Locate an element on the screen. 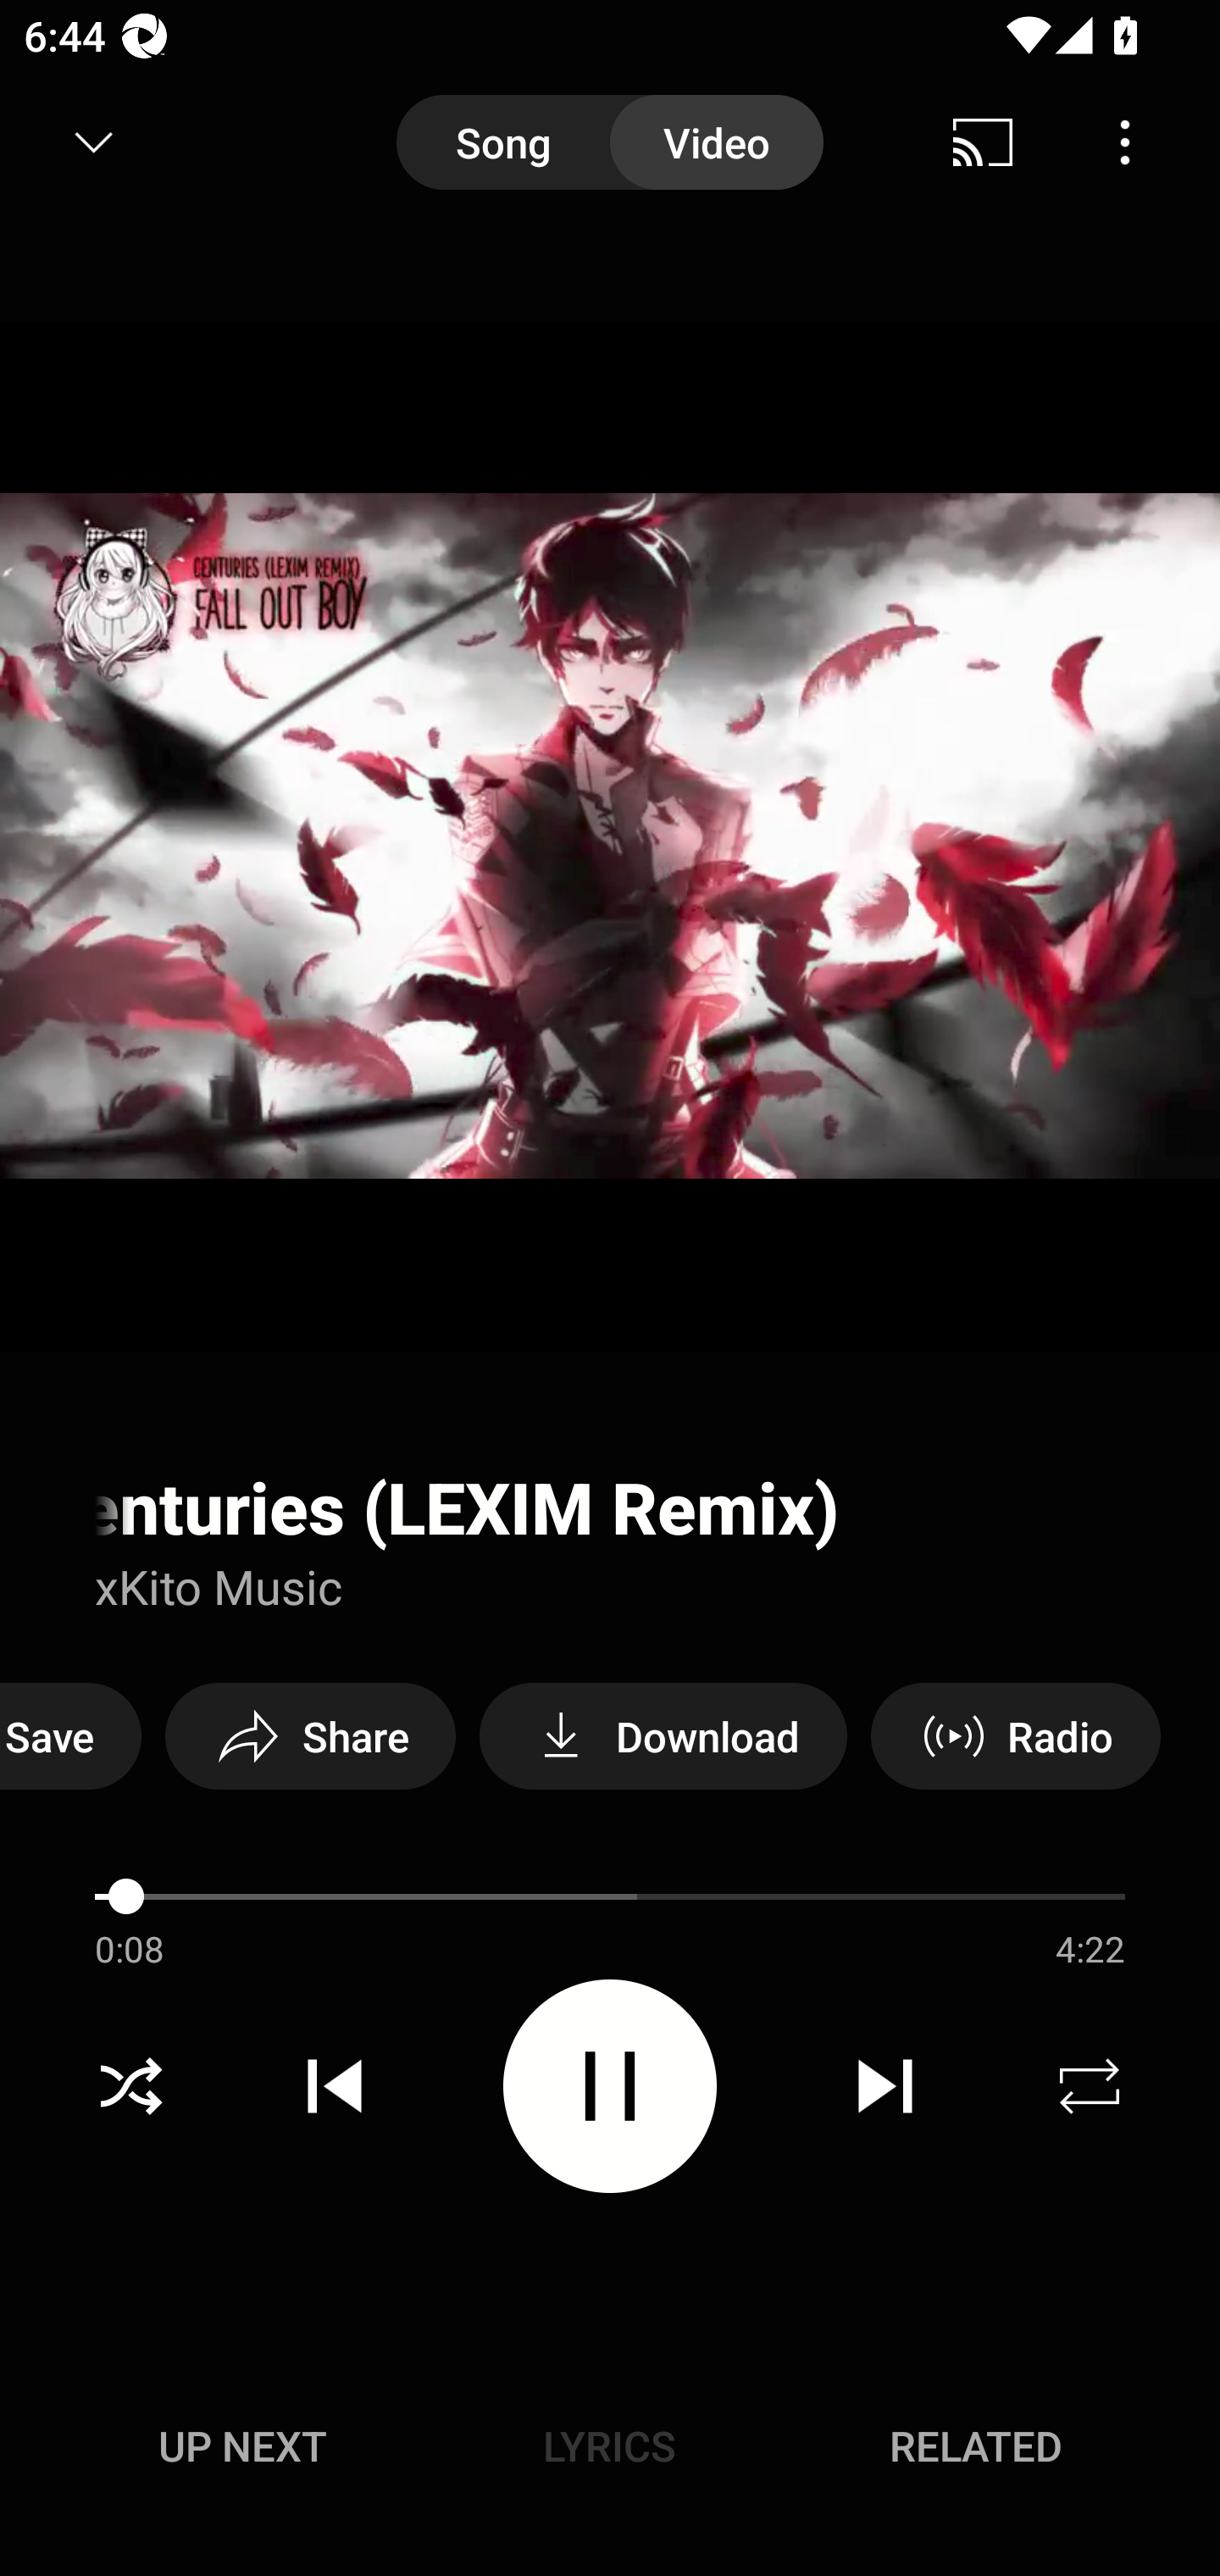 The height and width of the screenshot is (2576, 1220). Up next UP NEXT Lyrics LYRICS Related RELATED is located at coordinates (610, 2451).